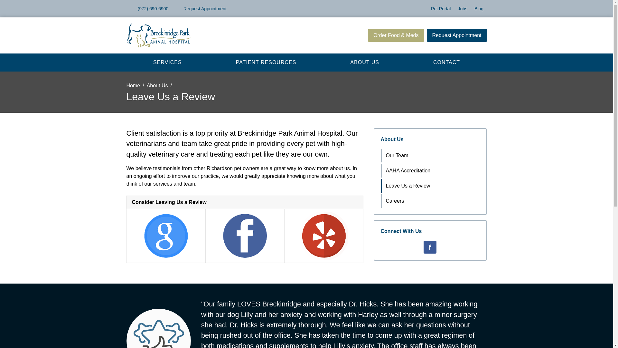  What do you see at coordinates (431, 201) in the screenshot?
I see `Careers` at bounding box center [431, 201].